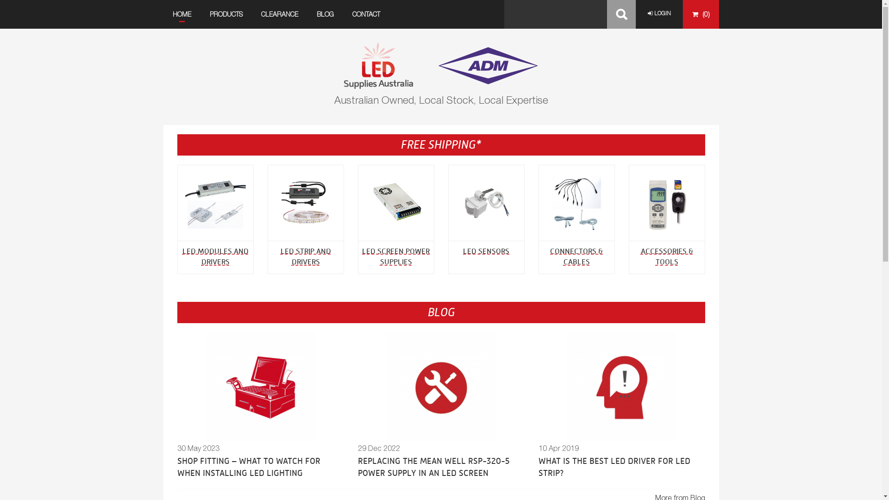 Image resolution: width=889 pixels, height=500 pixels. I want to click on cables_and_connectors, so click(584, 210).